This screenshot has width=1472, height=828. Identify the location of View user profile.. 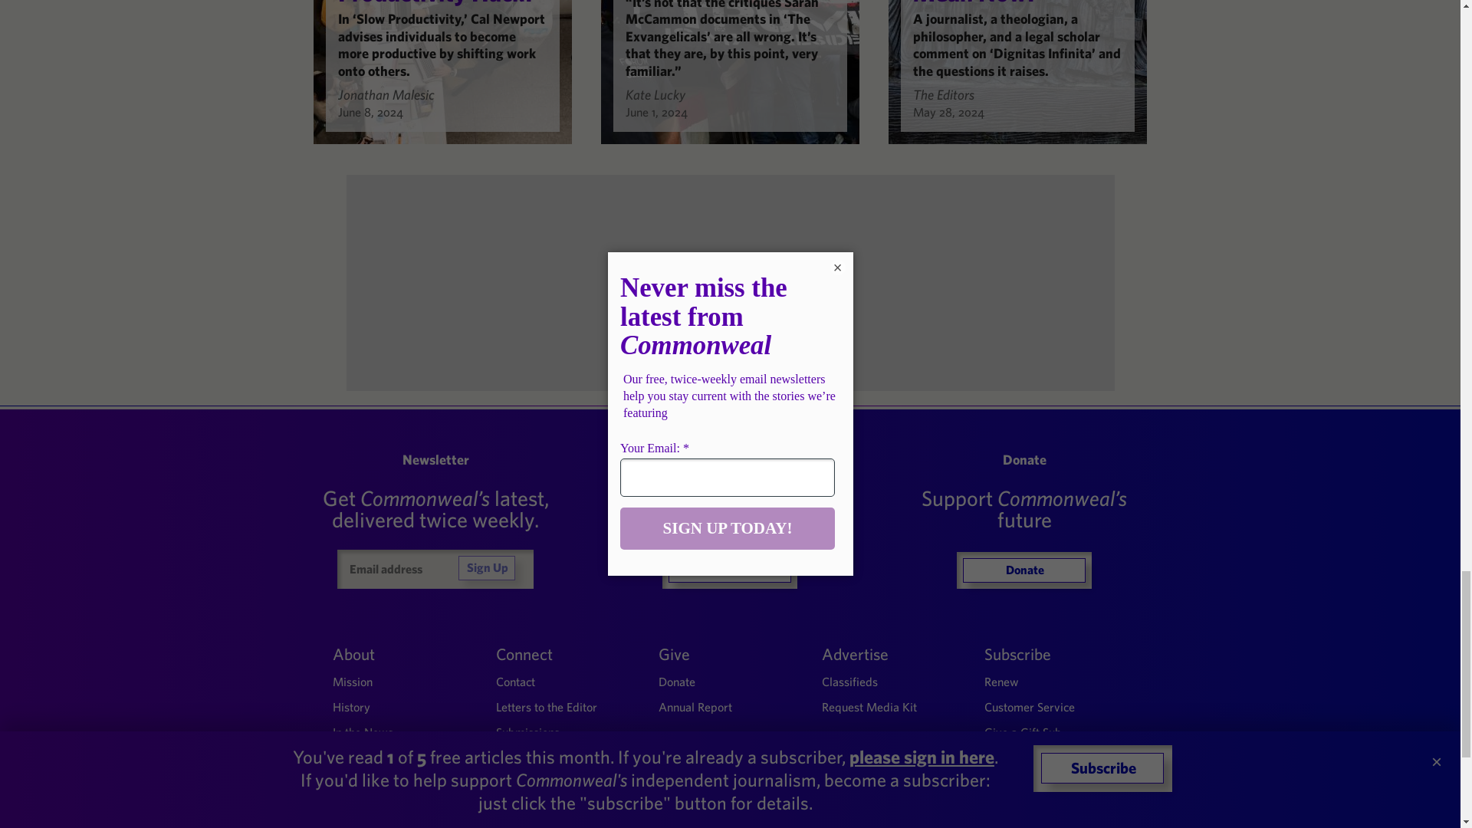
(655, 94).